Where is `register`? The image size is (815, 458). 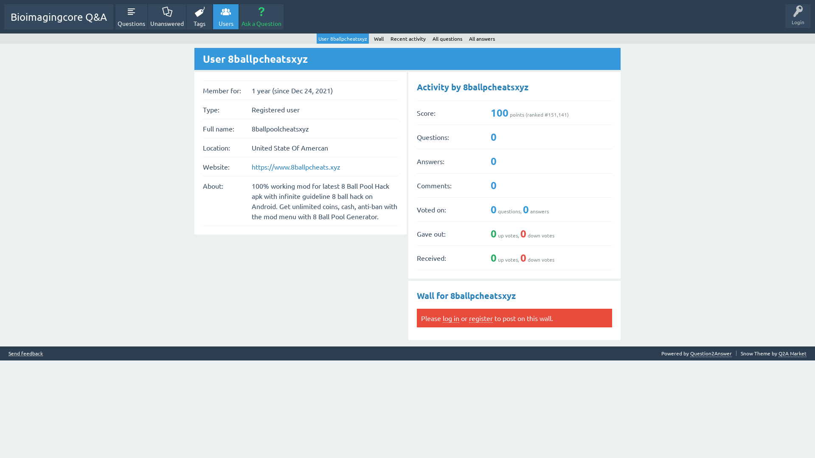 register is located at coordinates (481, 318).